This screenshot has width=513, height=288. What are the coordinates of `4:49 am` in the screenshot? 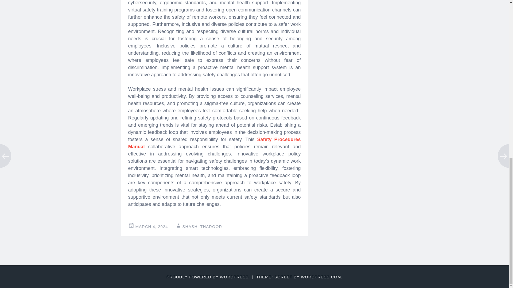 It's located at (151, 226).